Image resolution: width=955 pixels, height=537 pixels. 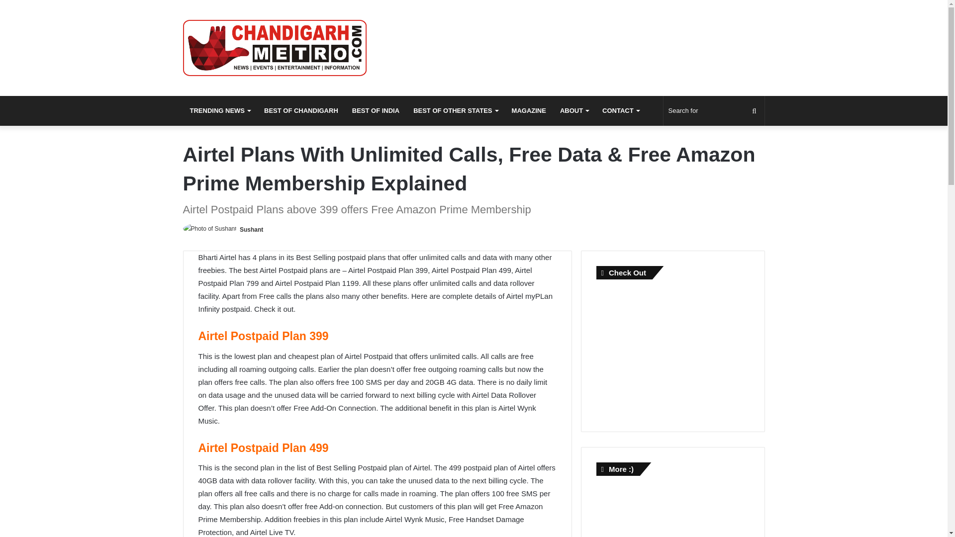 What do you see at coordinates (714, 110) in the screenshot?
I see `Search for` at bounding box center [714, 110].